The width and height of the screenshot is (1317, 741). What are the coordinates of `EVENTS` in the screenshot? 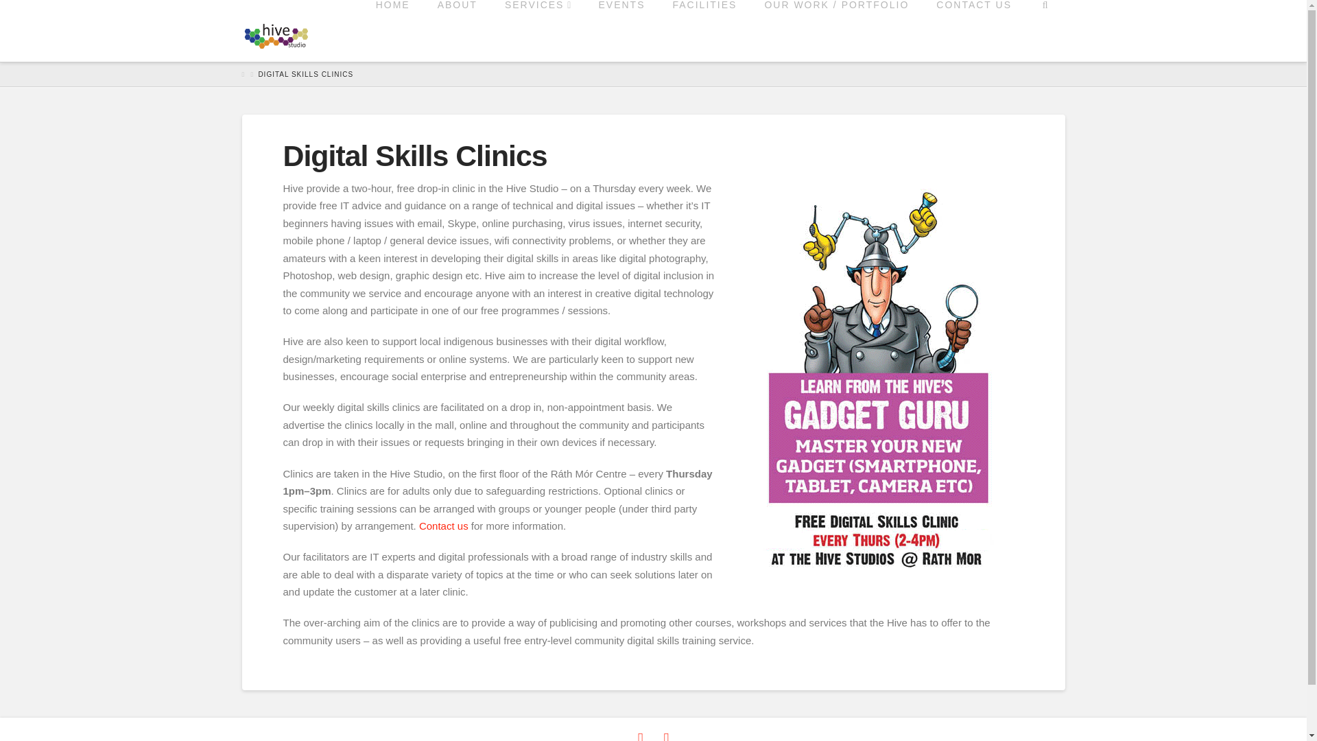 It's located at (621, 30).